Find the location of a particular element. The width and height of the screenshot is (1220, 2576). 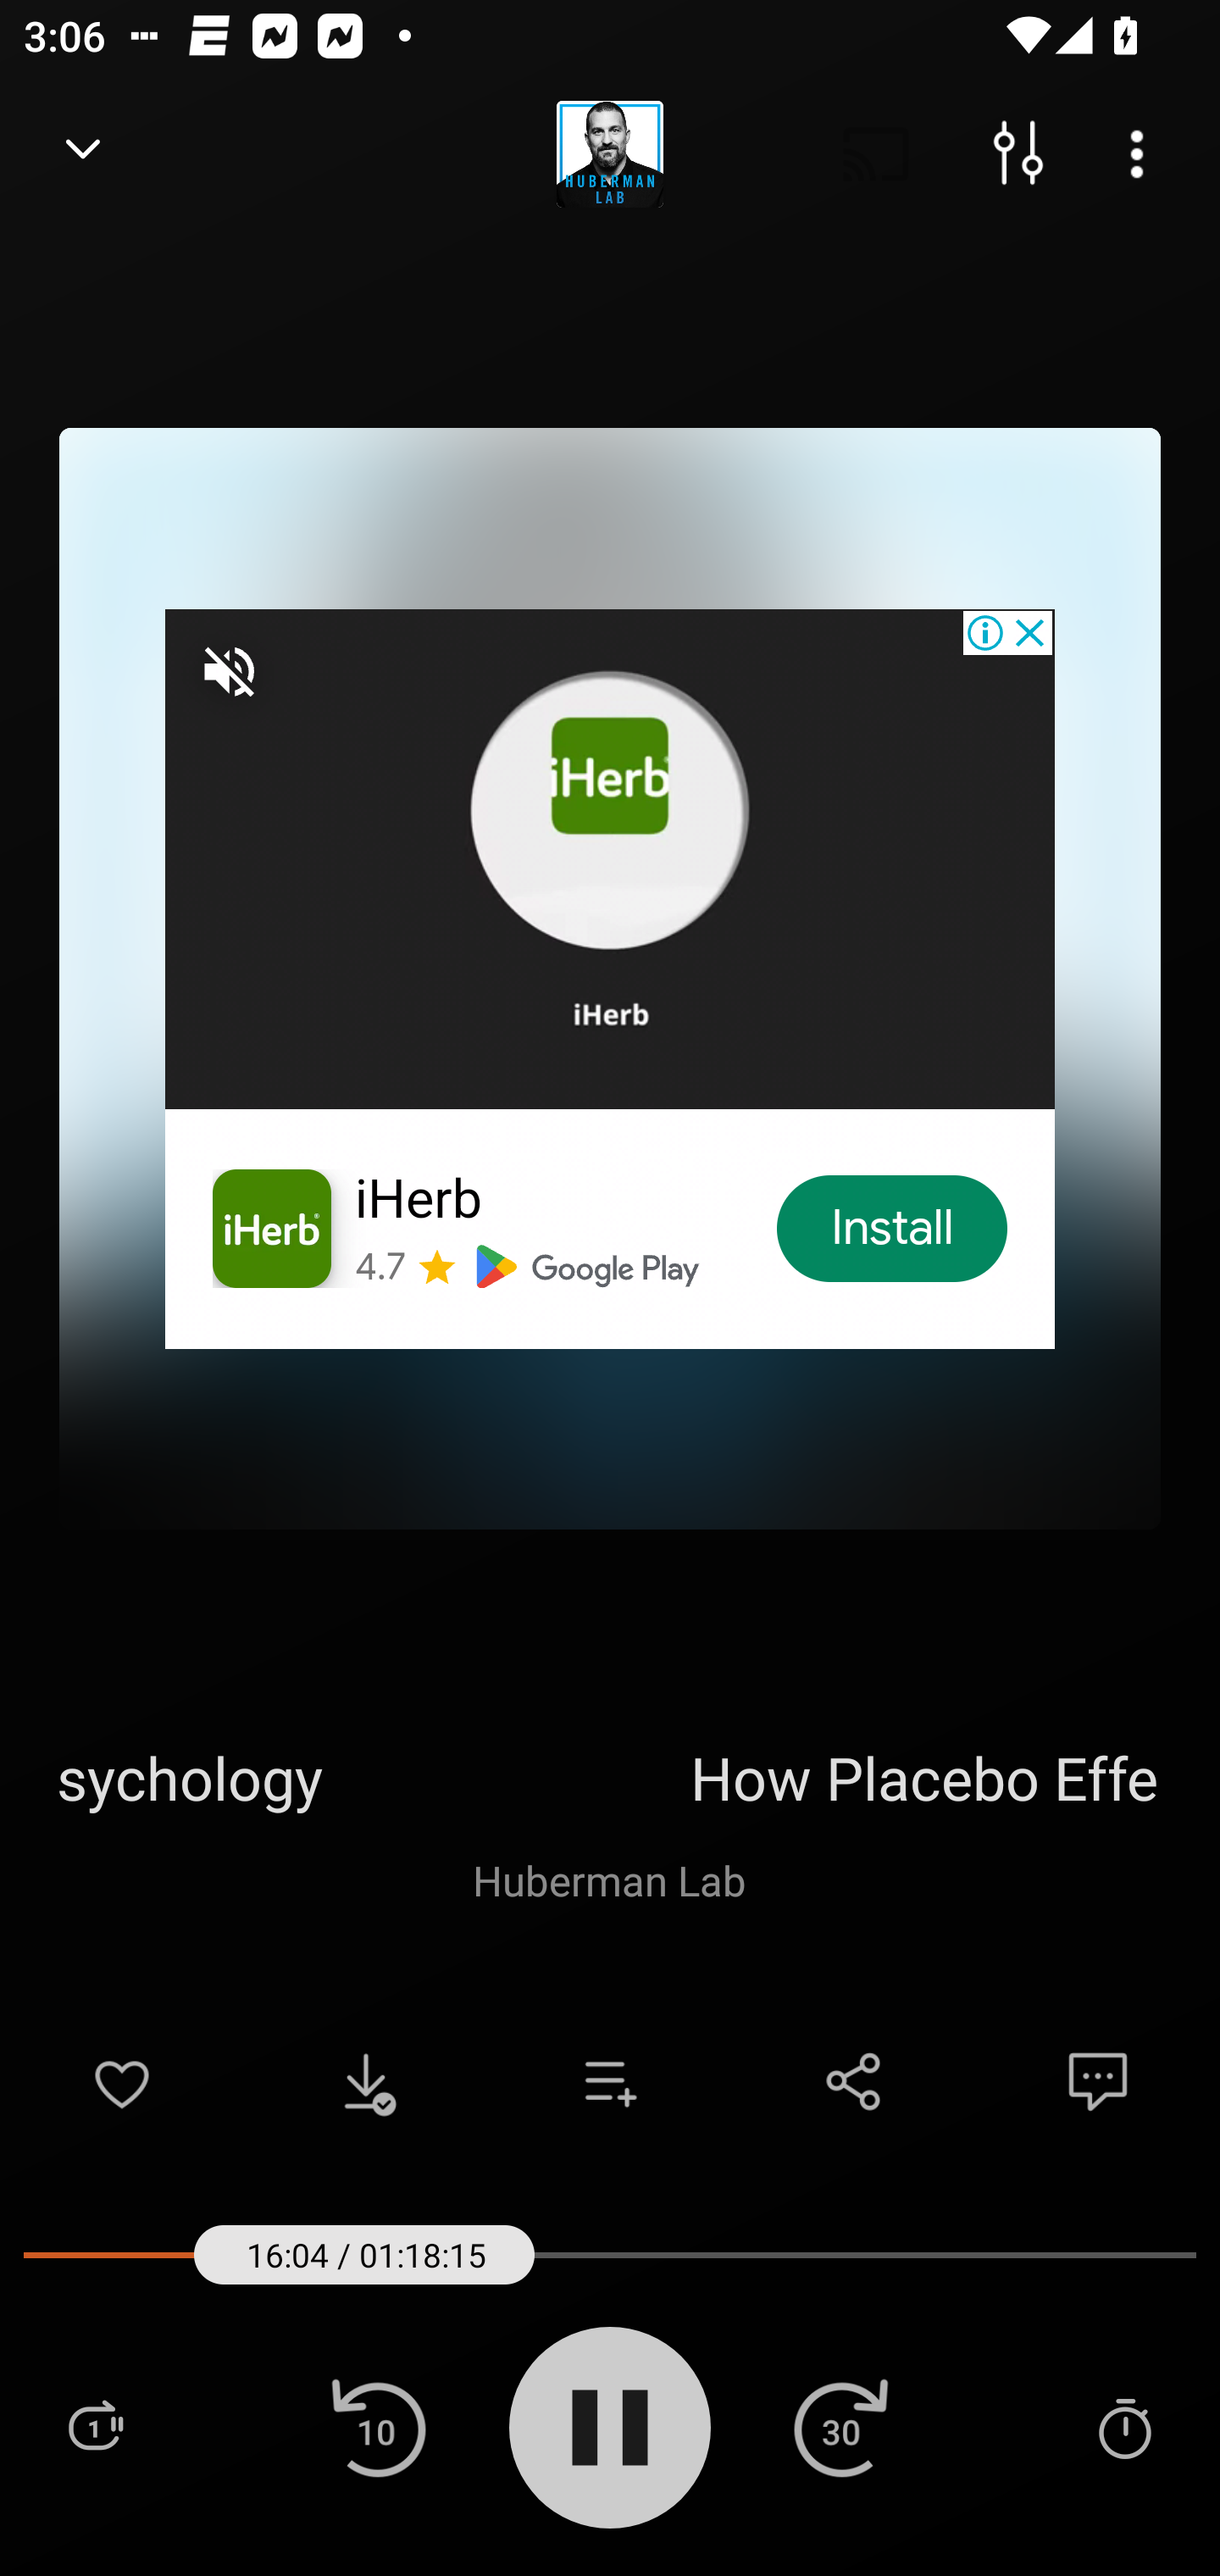

Pre-register is located at coordinates (842, 1229).